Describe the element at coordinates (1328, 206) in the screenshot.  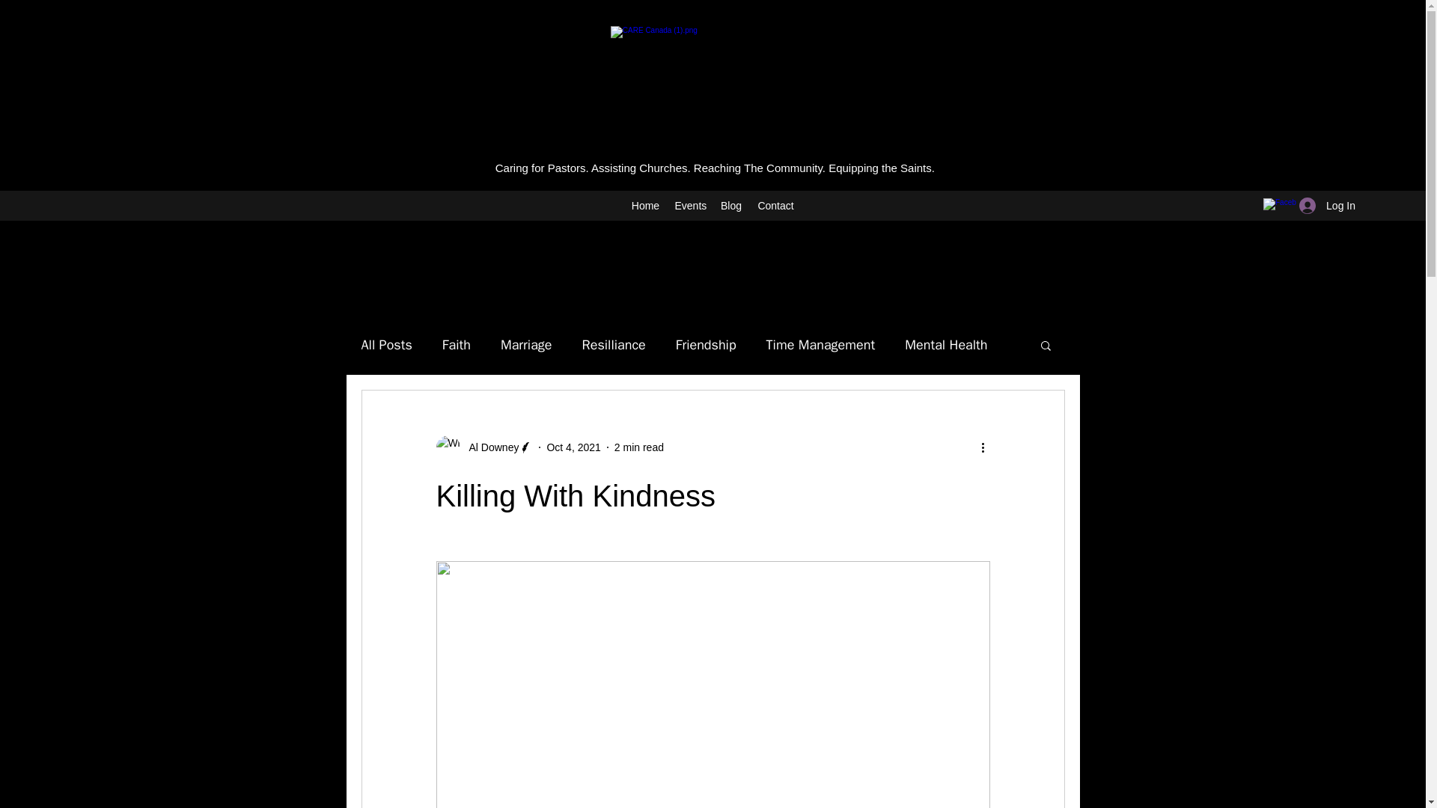
I see `Log In` at that location.